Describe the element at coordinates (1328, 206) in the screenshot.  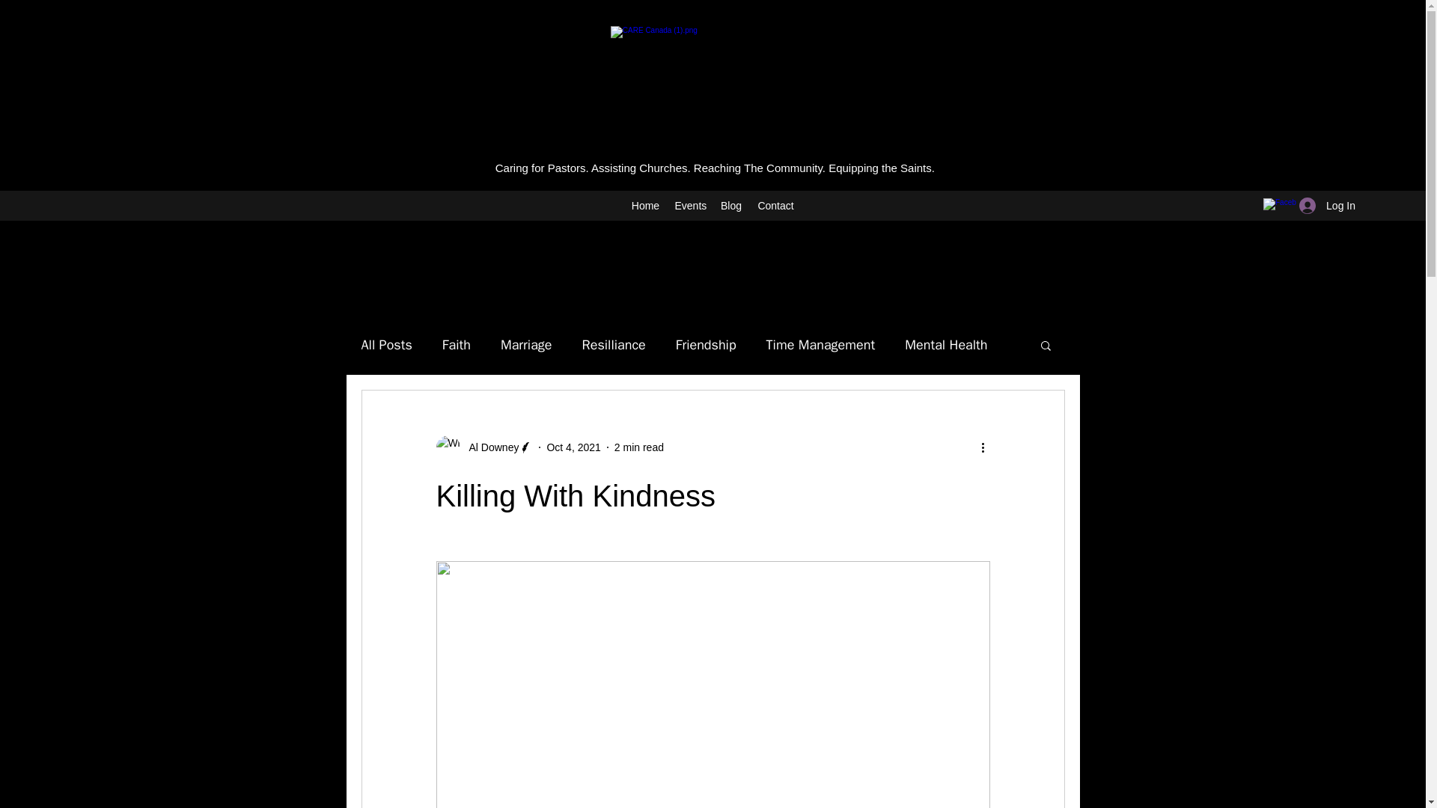
I see `Log In` at that location.